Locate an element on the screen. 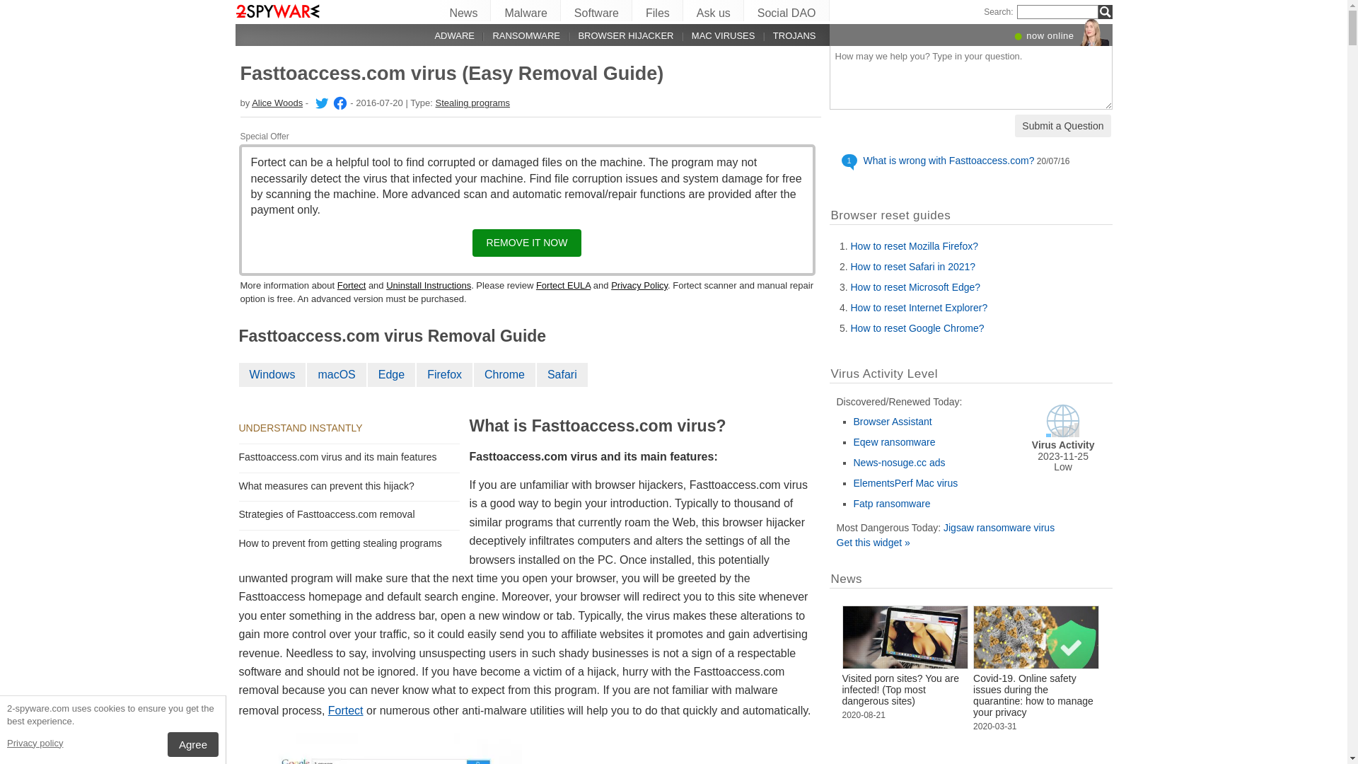  macOS is located at coordinates (337, 375).